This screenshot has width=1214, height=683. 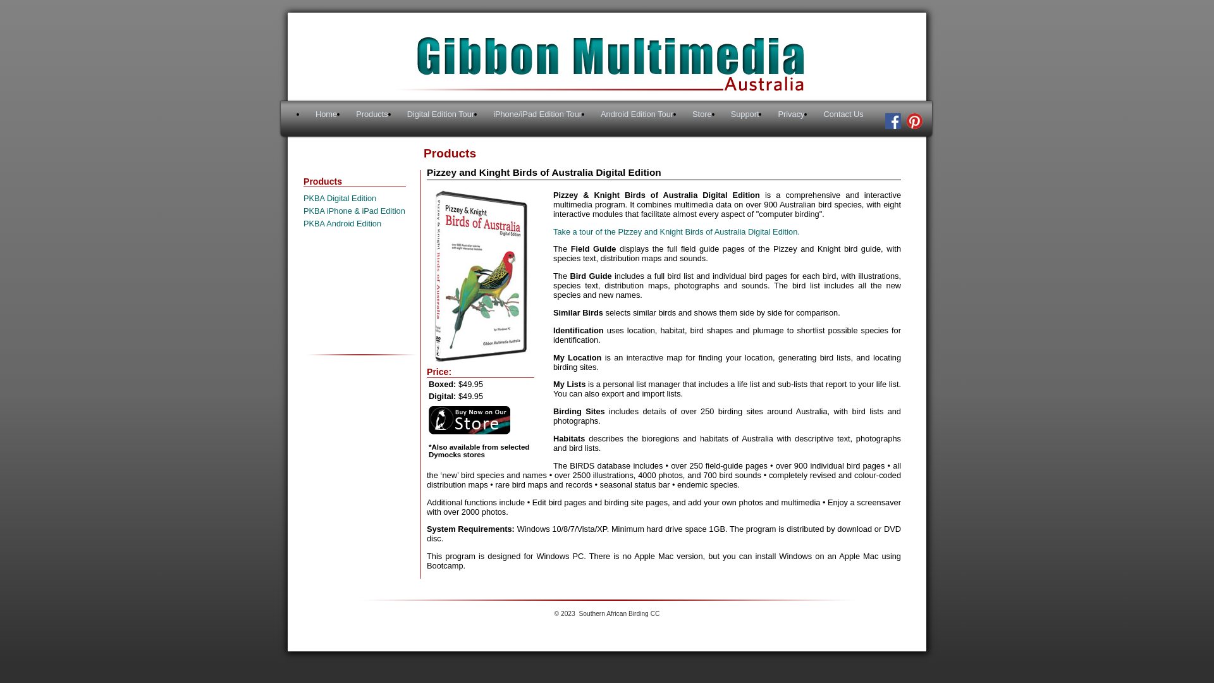 I want to click on Follow us on Facebook, so click(x=892, y=126).